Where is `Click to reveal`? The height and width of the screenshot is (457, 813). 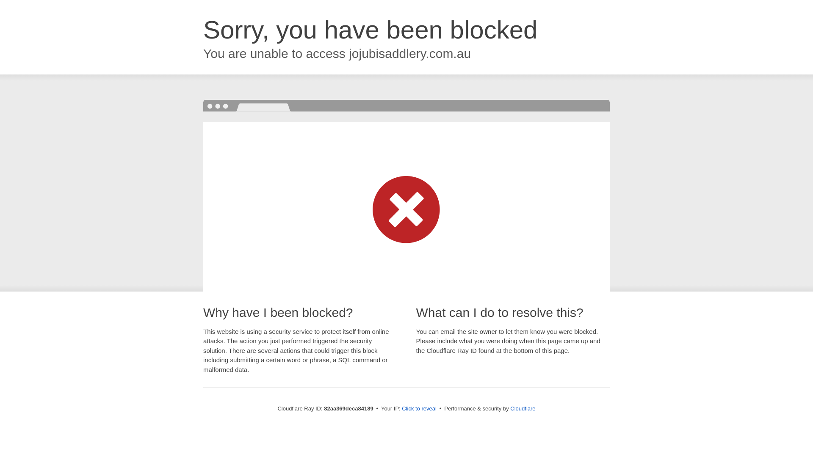 Click to reveal is located at coordinates (419, 409).